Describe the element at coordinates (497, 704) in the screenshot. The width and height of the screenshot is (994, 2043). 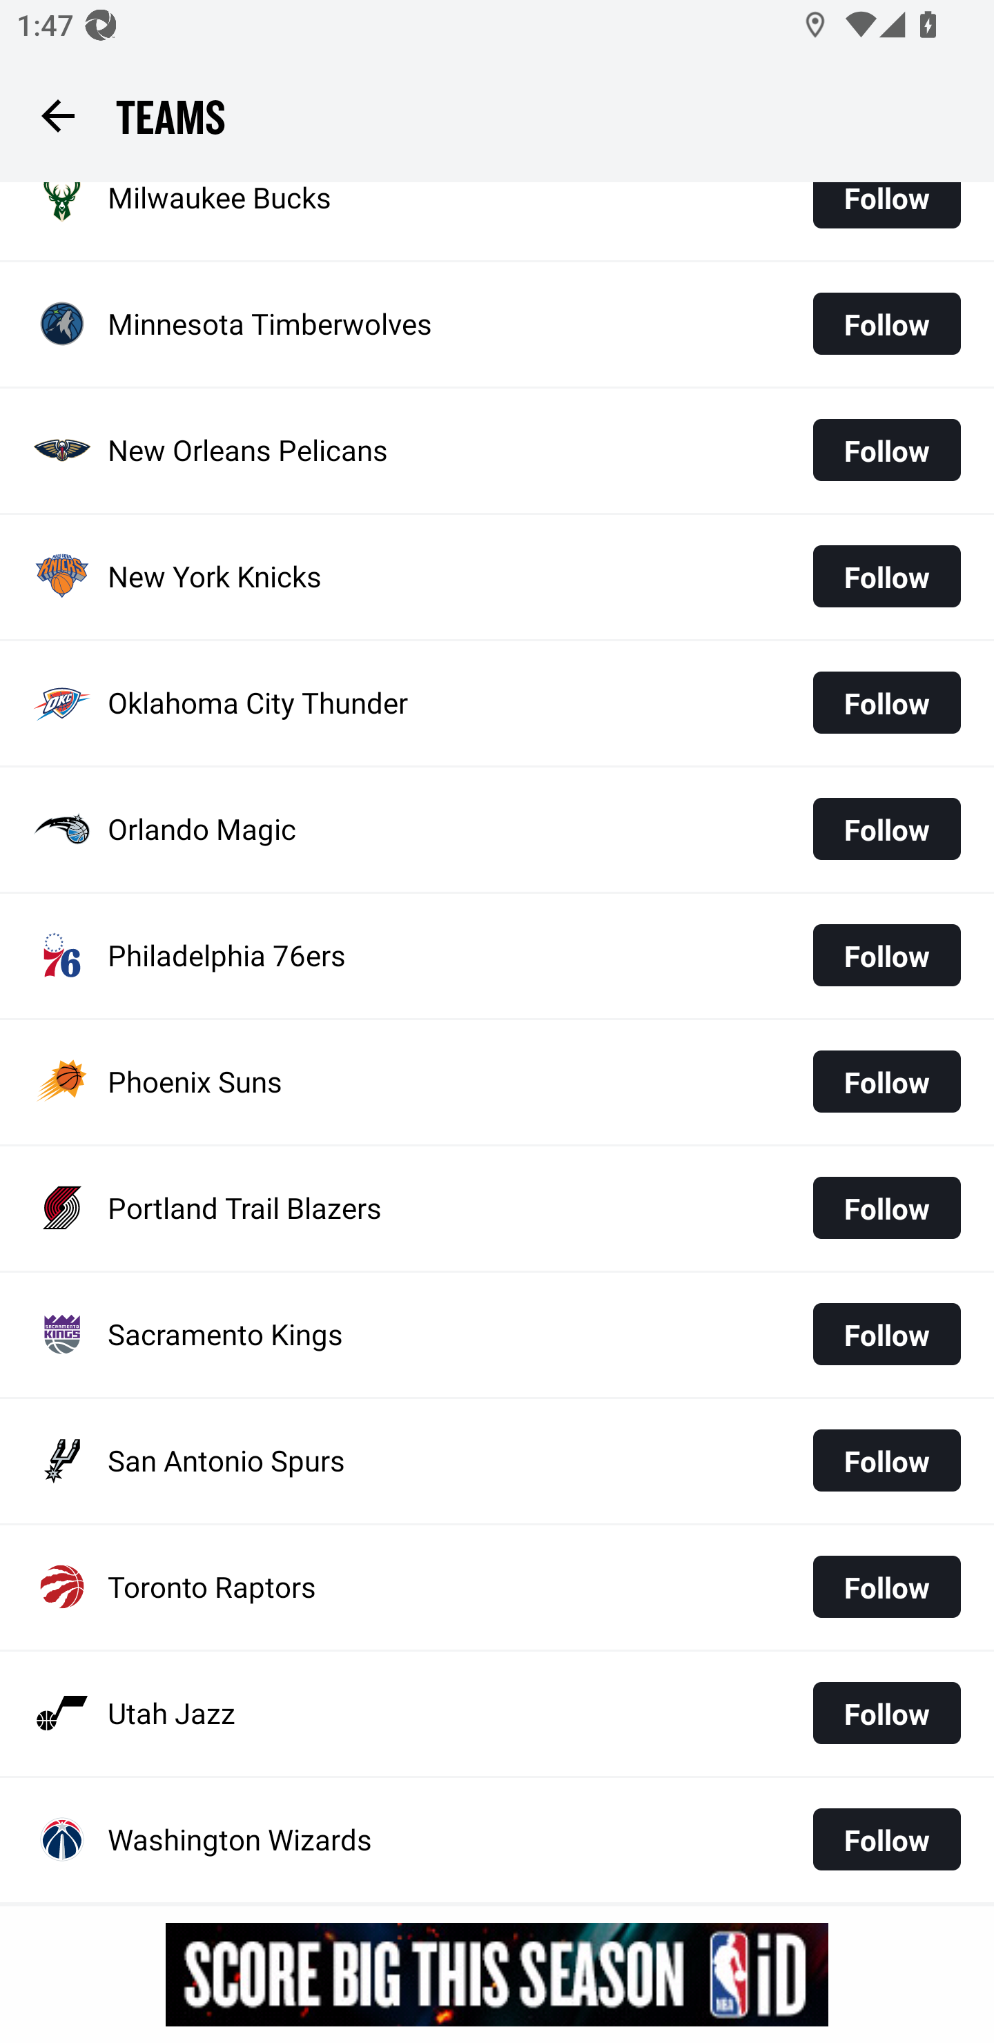
I see `Oklahoma City Thunder Follow` at that location.